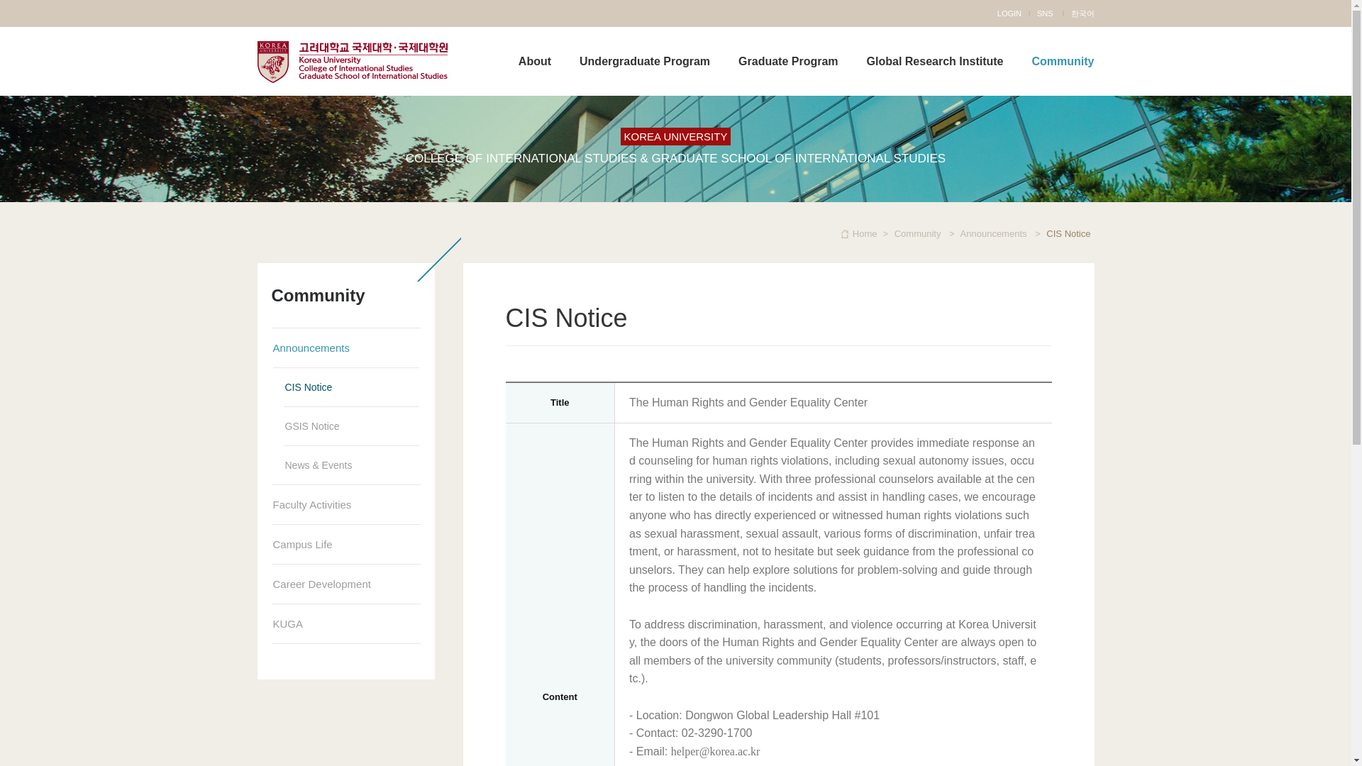 The height and width of the screenshot is (766, 1362). What do you see at coordinates (1009, 13) in the screenshot?
I see `LOGIN` at bounding box center [1009, 13].